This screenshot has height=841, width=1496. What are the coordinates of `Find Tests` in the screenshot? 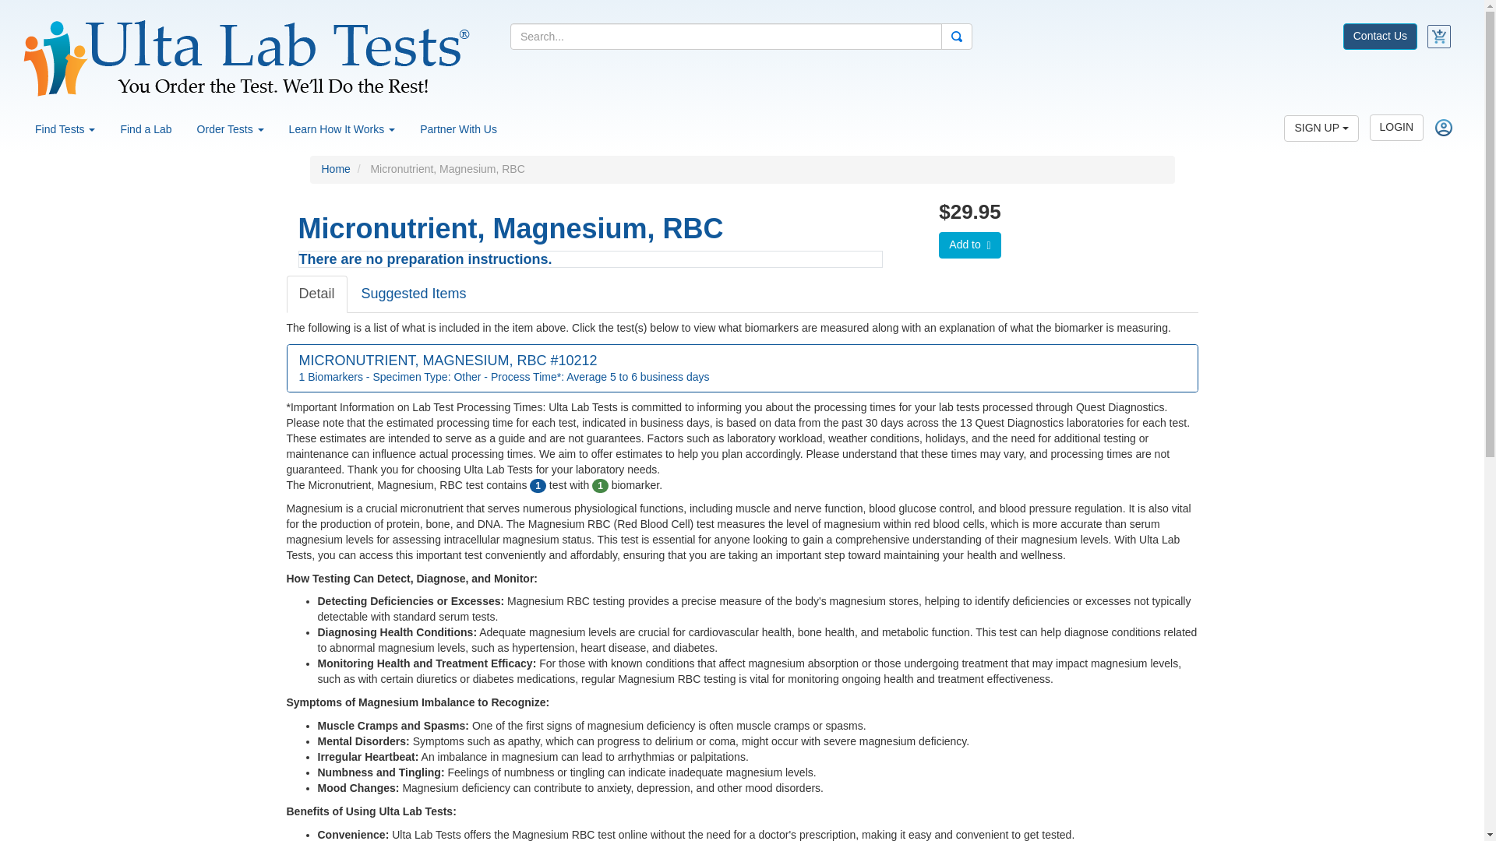 It's located at (65, 129).